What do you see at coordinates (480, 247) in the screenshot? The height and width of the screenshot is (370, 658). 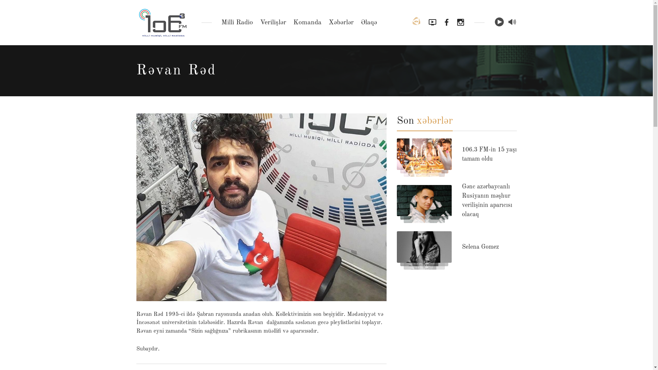 I see `Selena Gomez` at bounding box center [480, 247].